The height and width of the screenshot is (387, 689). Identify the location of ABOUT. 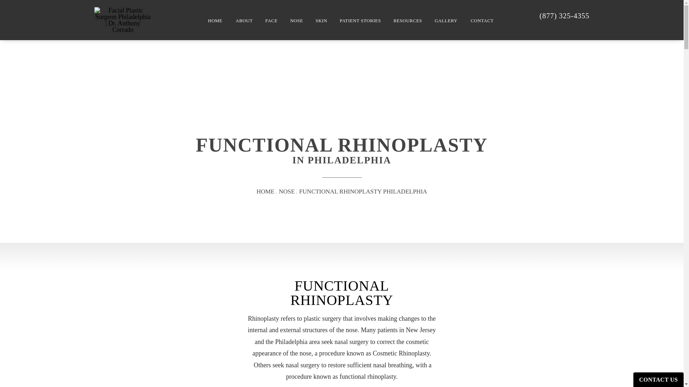
(244, 20).